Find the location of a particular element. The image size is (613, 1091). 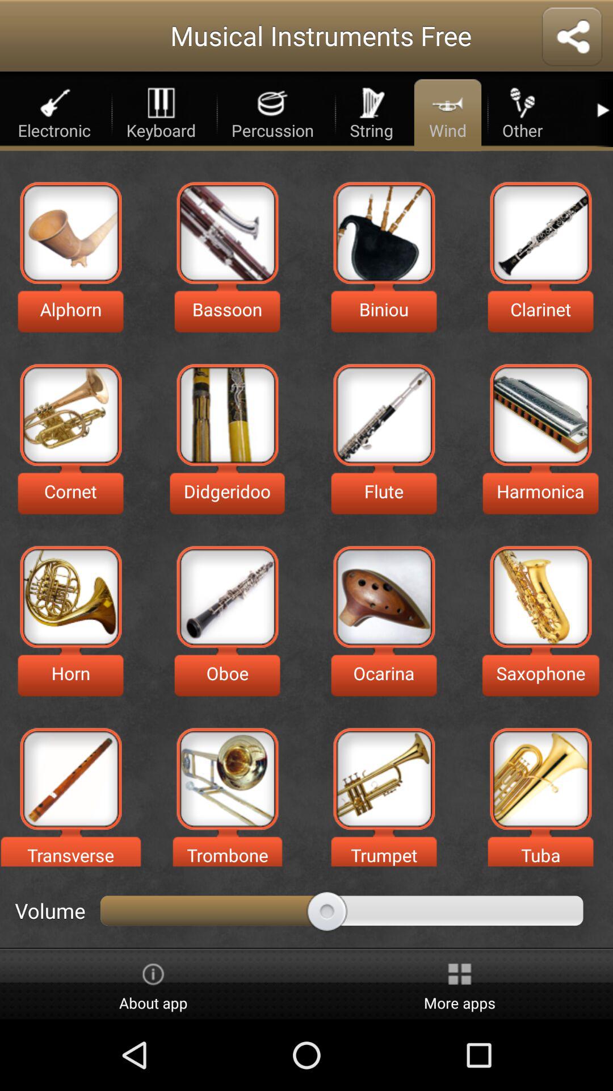

play horn sound is located at coordinates (70, 597).